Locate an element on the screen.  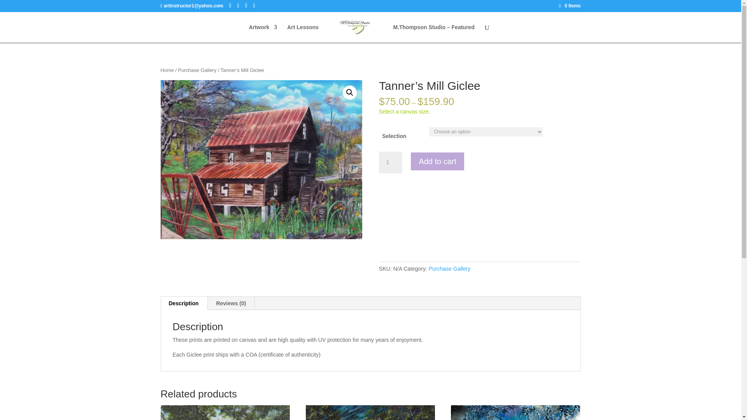
PayPal is located at coordinates (479, 195).